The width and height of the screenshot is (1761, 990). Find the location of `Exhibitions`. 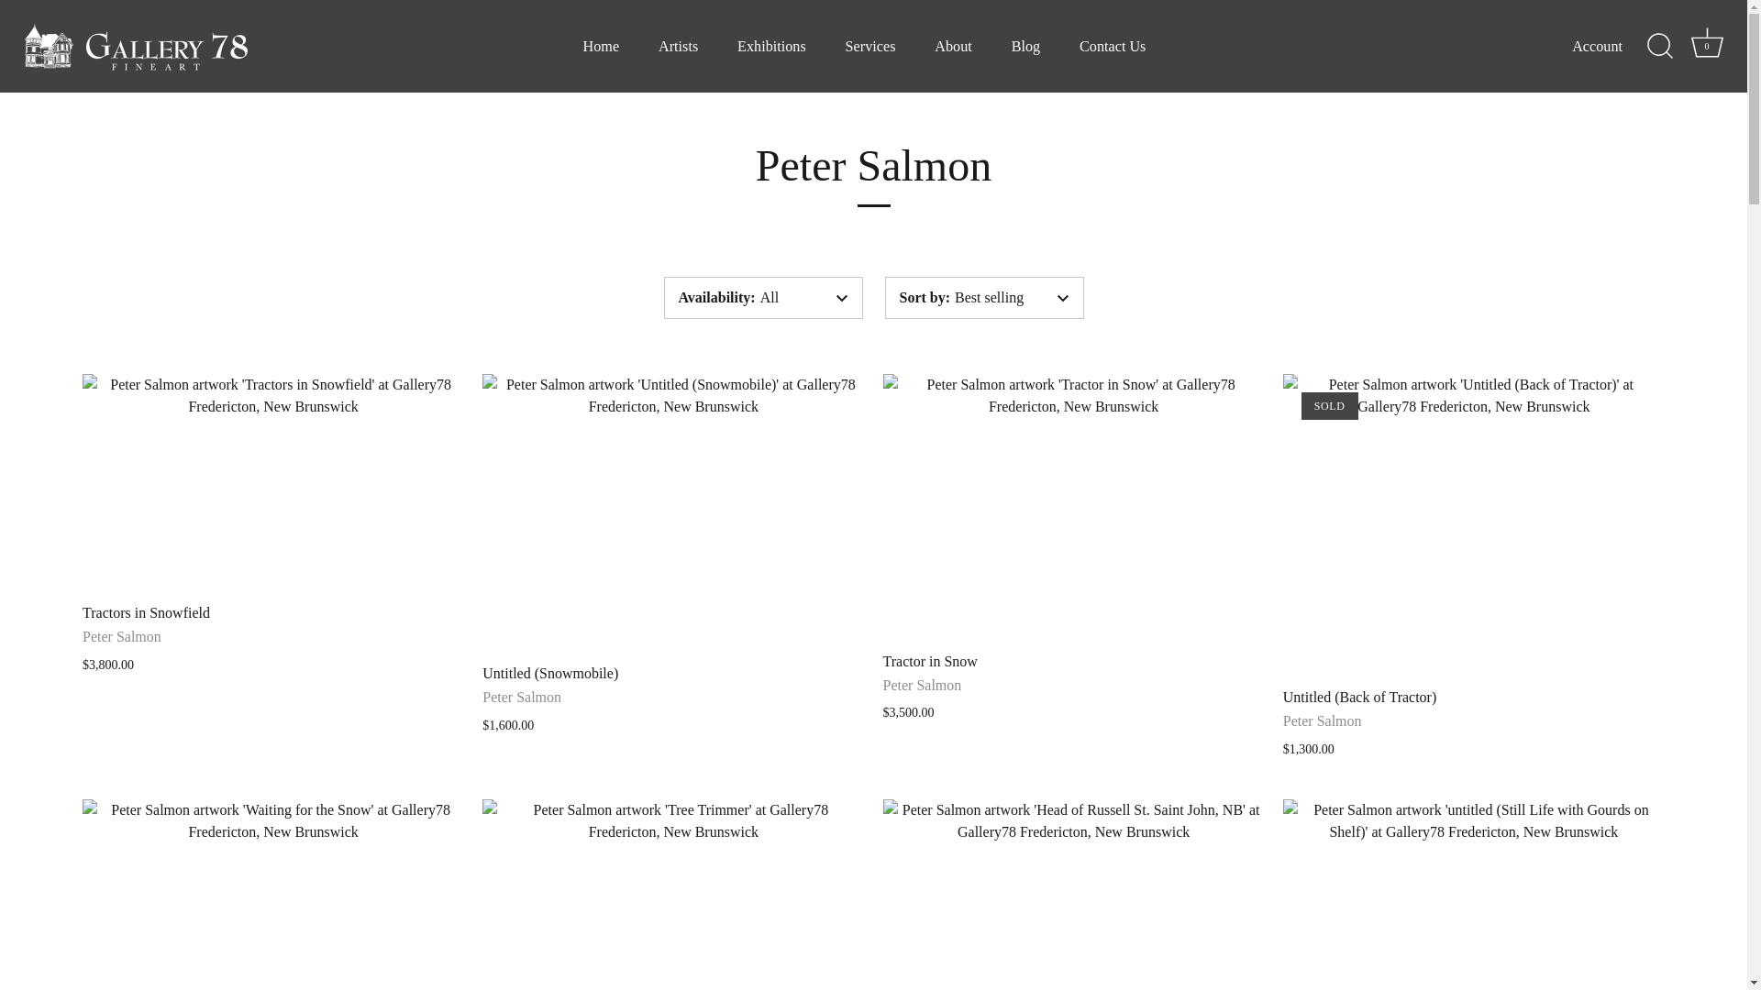

Exhibitions is located at coordinates (1025, 46).